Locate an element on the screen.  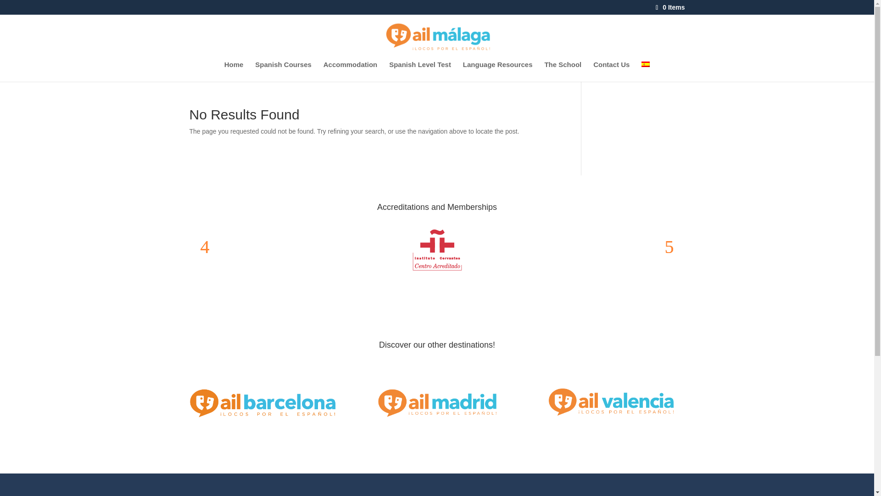
Home is located at coordinates (234, 72).